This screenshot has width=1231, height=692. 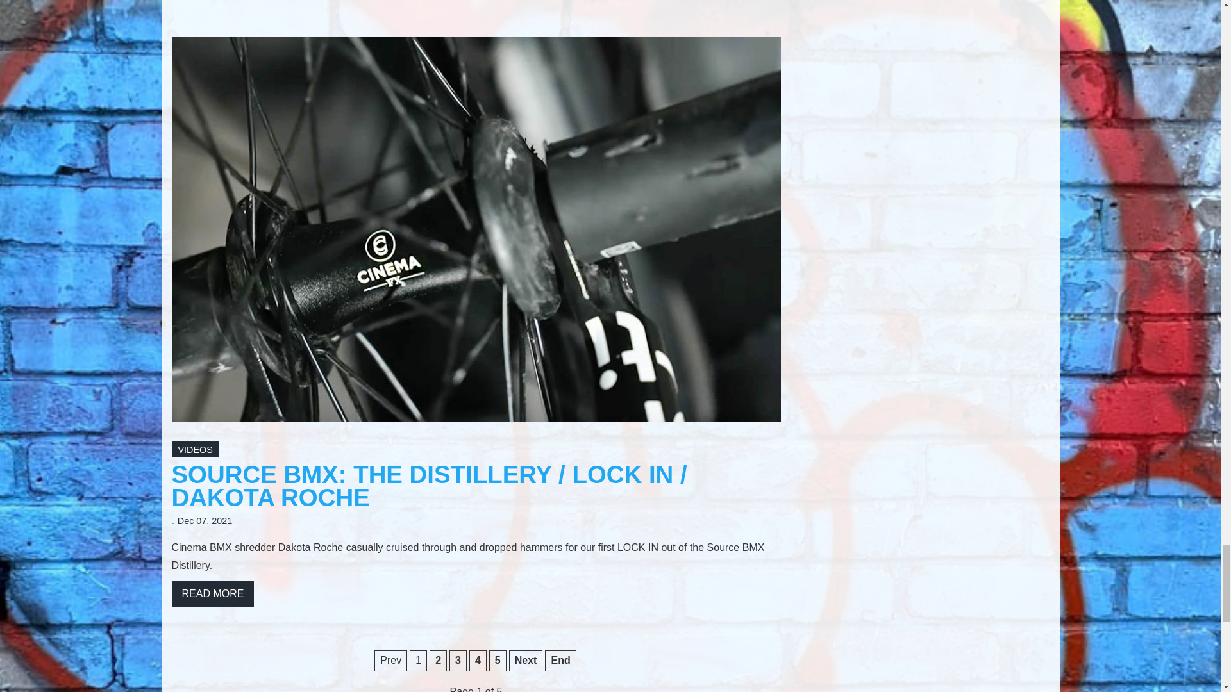 What do you see at coordinates (477, 661) in the screenshot?
I see `4` at bounding box center [477, 661].